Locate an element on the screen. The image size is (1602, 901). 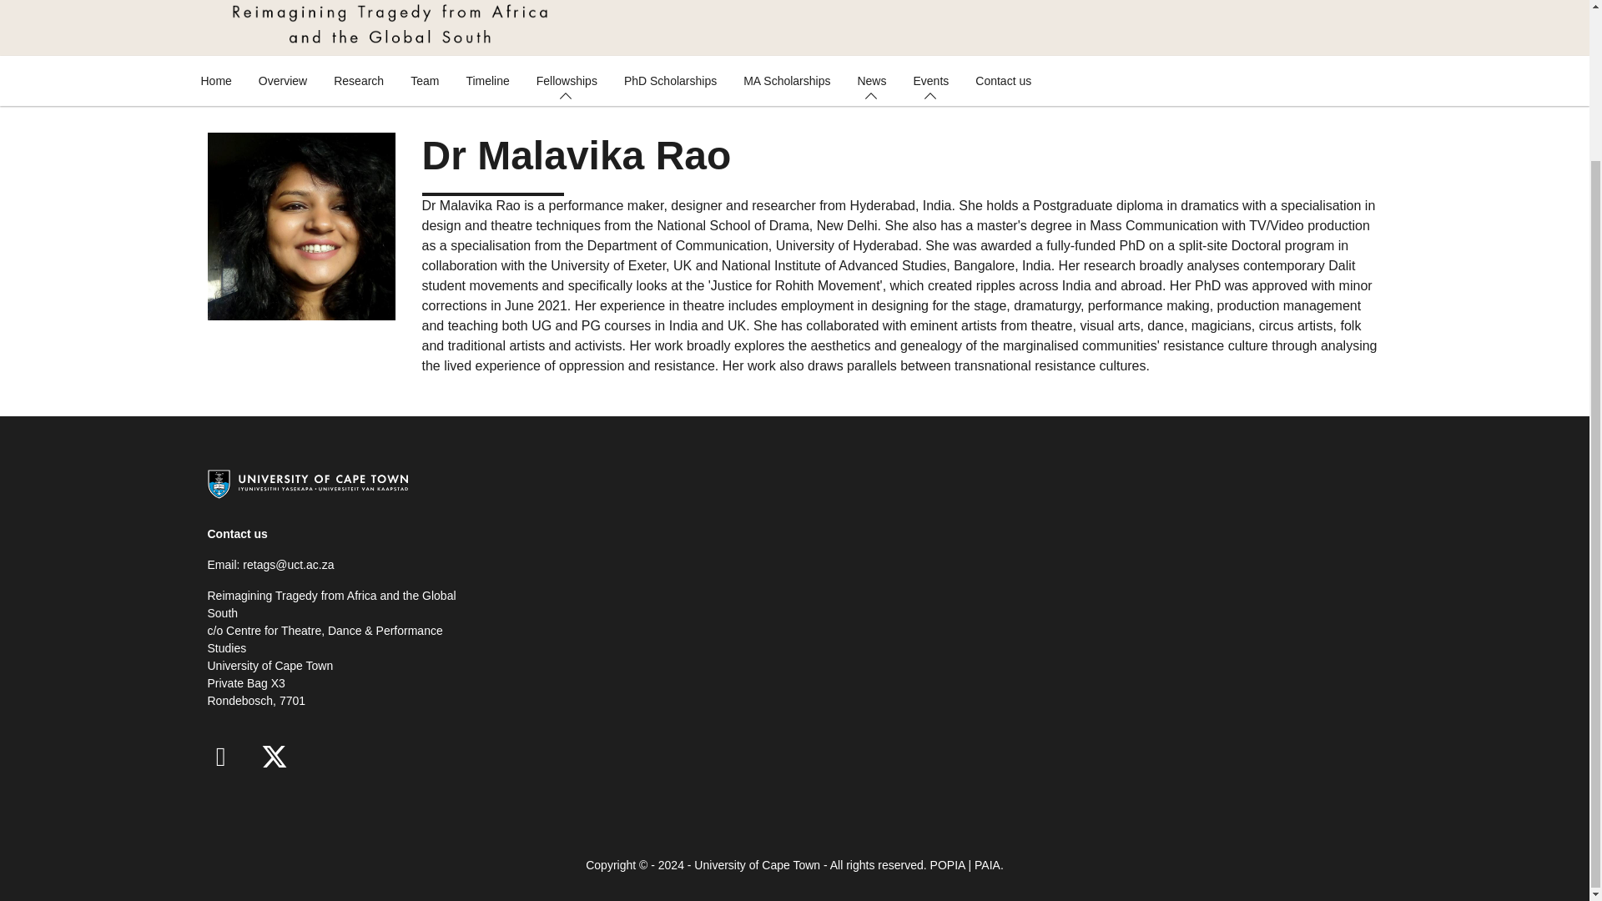
News is located at coordinates (871, 80).